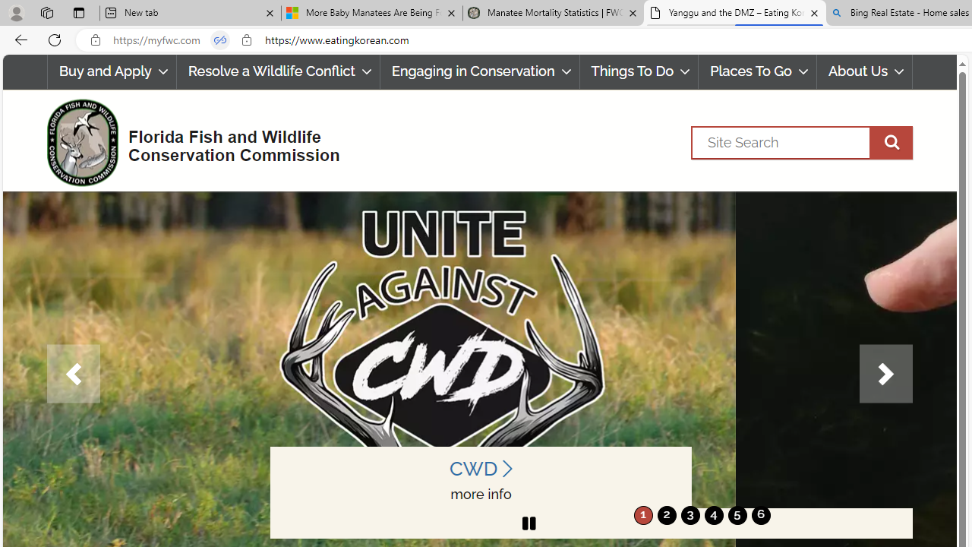 The image size is (972, 547). Describe the element at coordinates (479, 71) in the screenshot. I see `Engaging in Conservation` at that location.